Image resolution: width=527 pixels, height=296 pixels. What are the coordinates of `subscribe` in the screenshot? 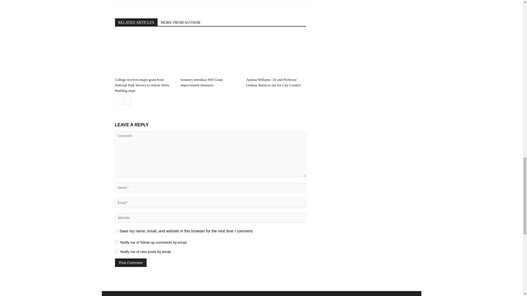 It's located at (116, 242).